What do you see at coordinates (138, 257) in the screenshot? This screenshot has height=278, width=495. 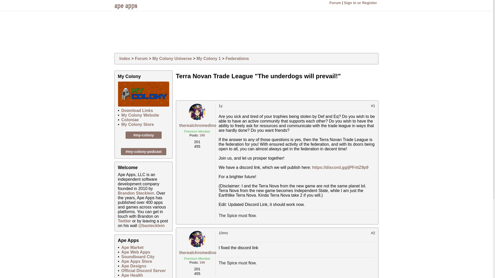 I see `Soundboard City` at bounding box center [138, 257].